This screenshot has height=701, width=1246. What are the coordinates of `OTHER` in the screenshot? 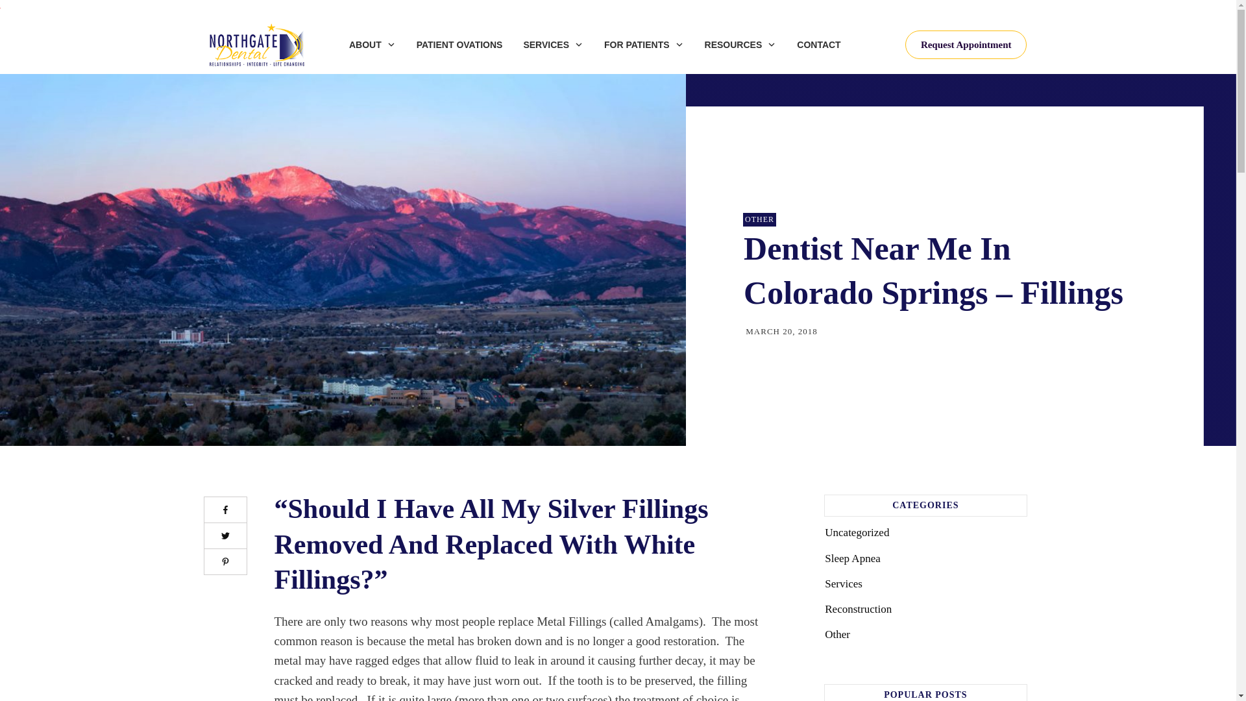 It's located at (759, 219).